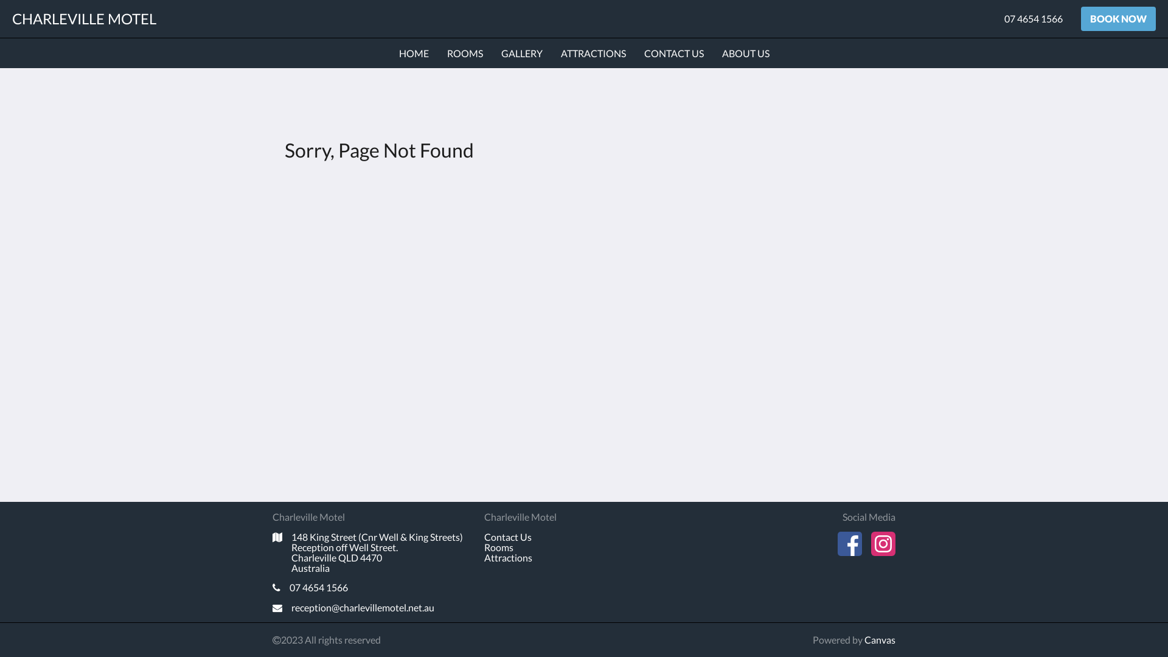 Image resolution: width=1168 pixels, height=657 pixels. I want to click on ROOMS, so click(465, 54).